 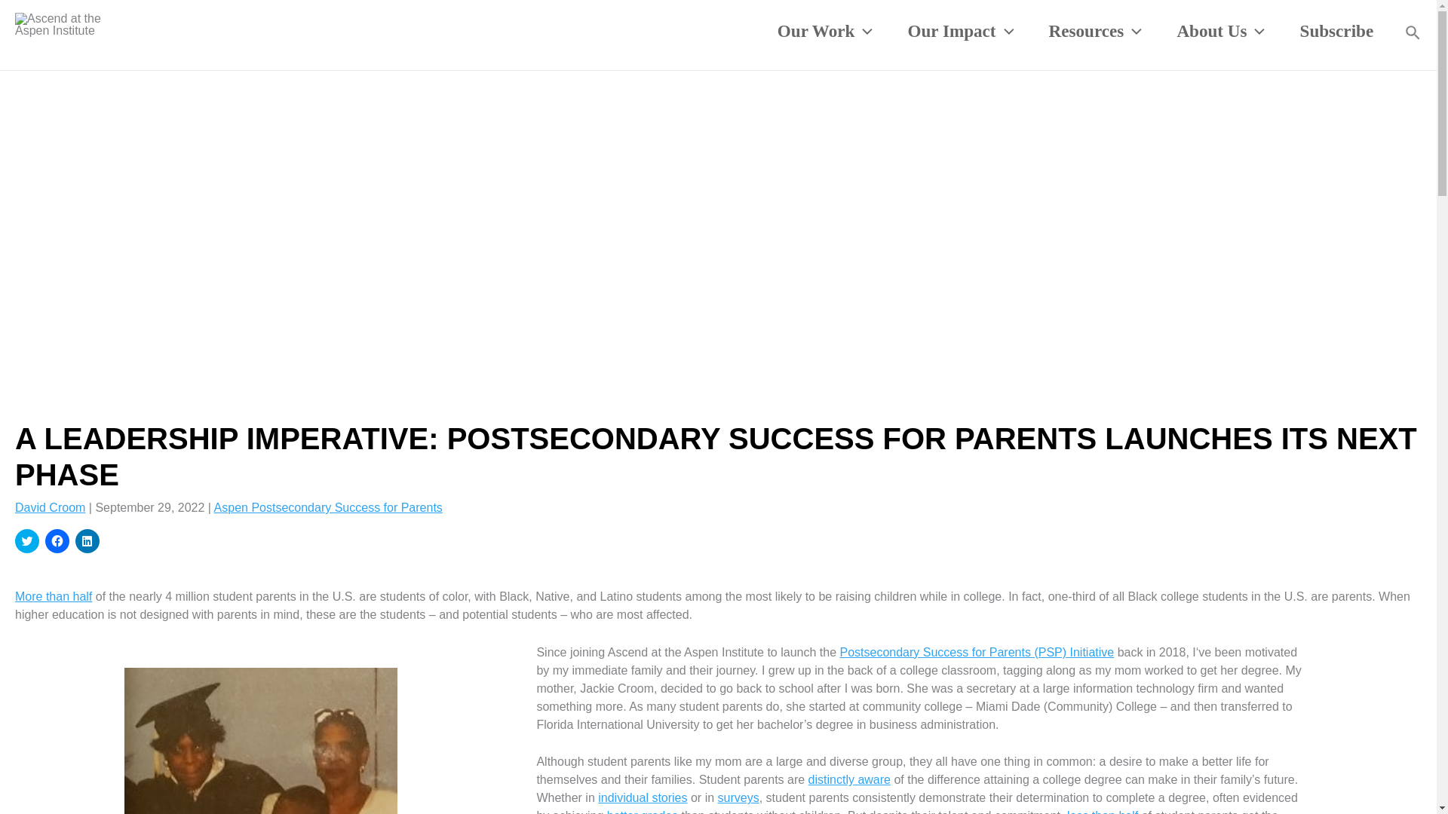 What do you see at coordinates (961, 31) in the screenshot?
I see `Our Impact` at bounding box center [961, 31].